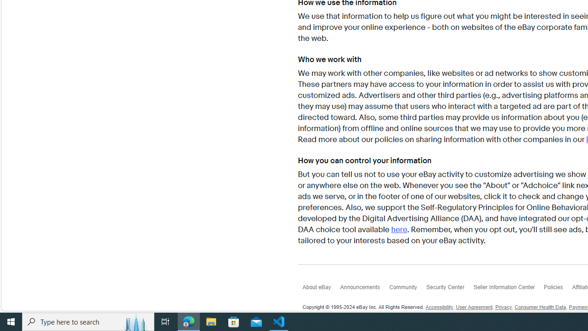  I want to click on here, so click(399, 230).